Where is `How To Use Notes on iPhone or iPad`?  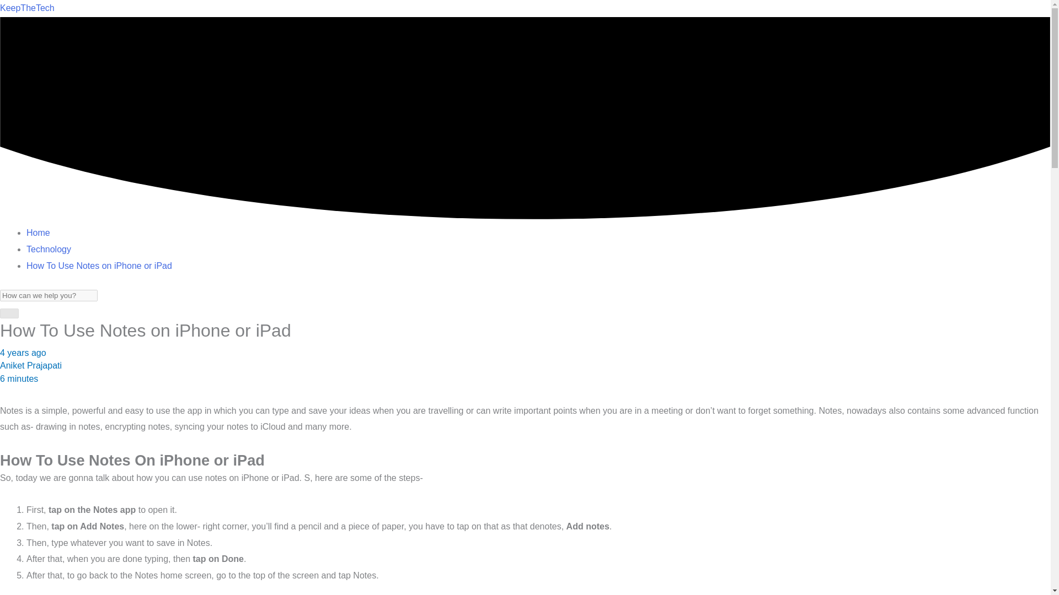
How To Use Notes on iPhone or iPad is located at coordinates (99, 266).